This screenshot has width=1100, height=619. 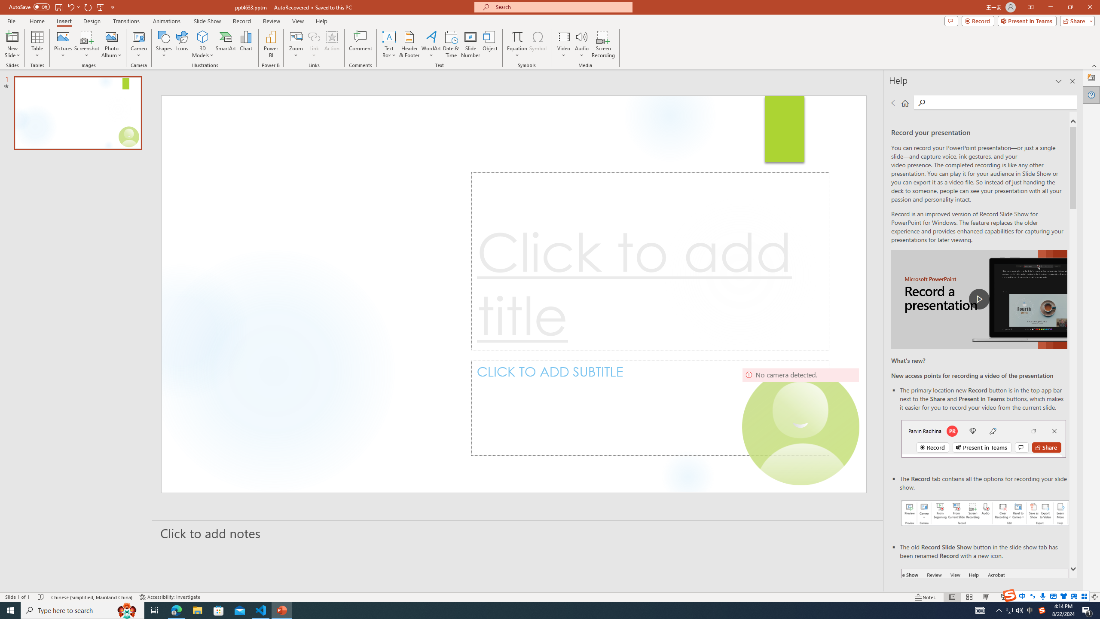 What do you see at coordinates (139, 44) in the screenshot?
I see `Cameo` at bounding box center [139, 44].